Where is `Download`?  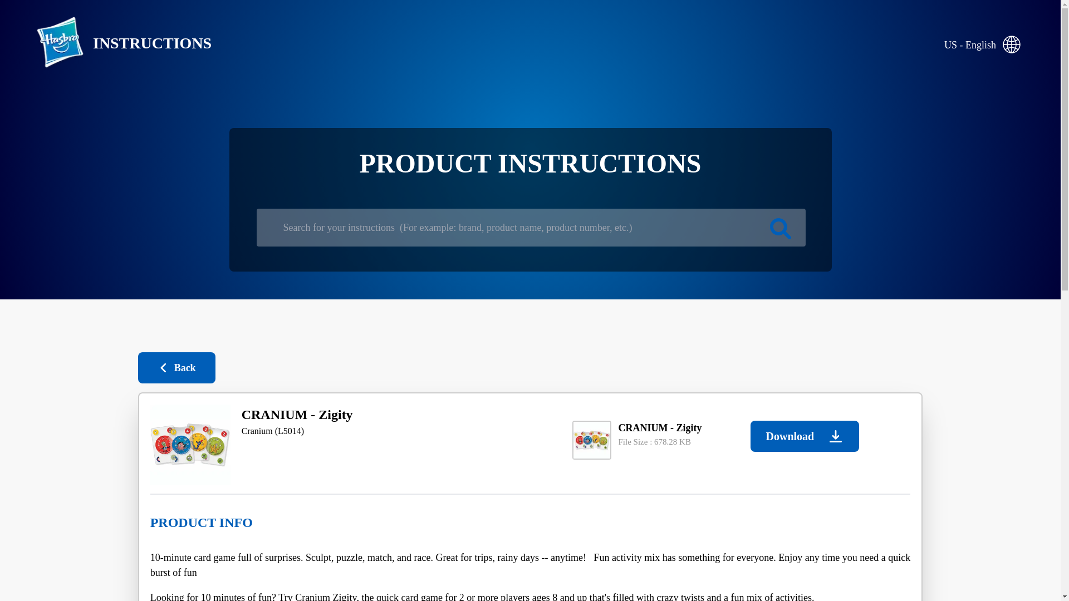 Download is located at coordinates (805, 436).